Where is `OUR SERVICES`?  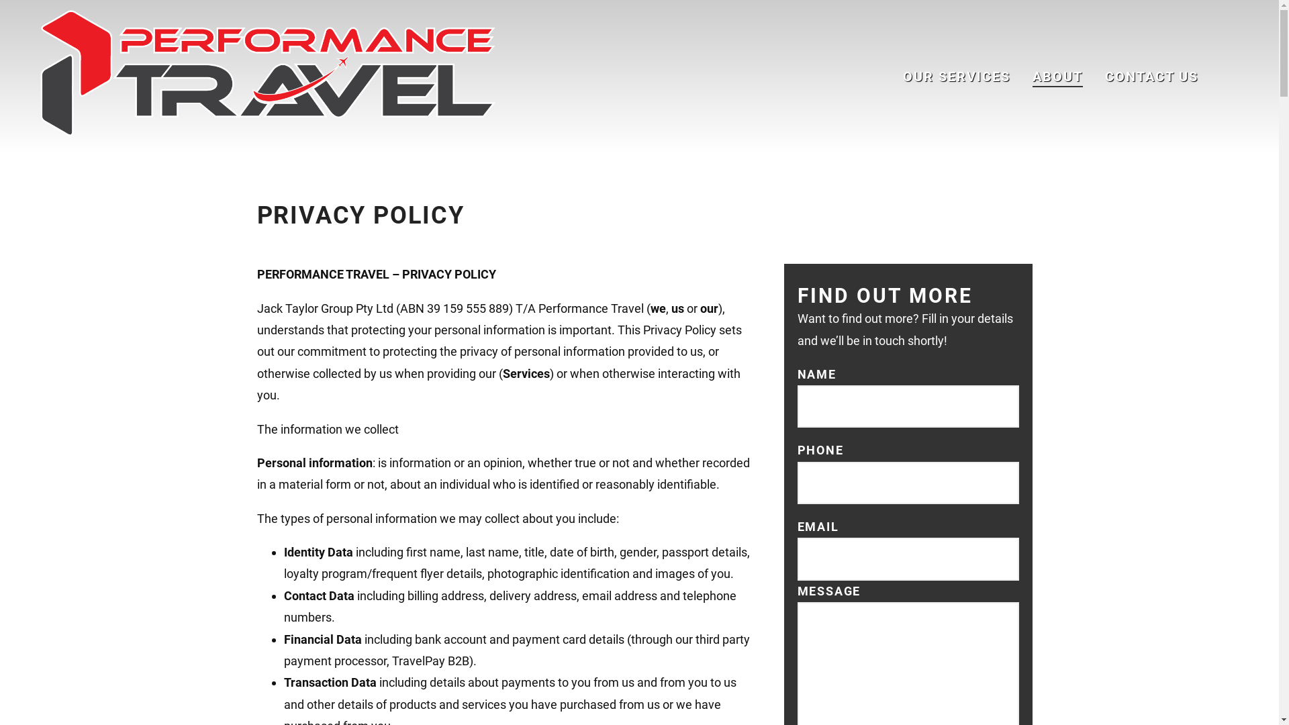
OUR SERVICES is located at coordinates (957, 77).